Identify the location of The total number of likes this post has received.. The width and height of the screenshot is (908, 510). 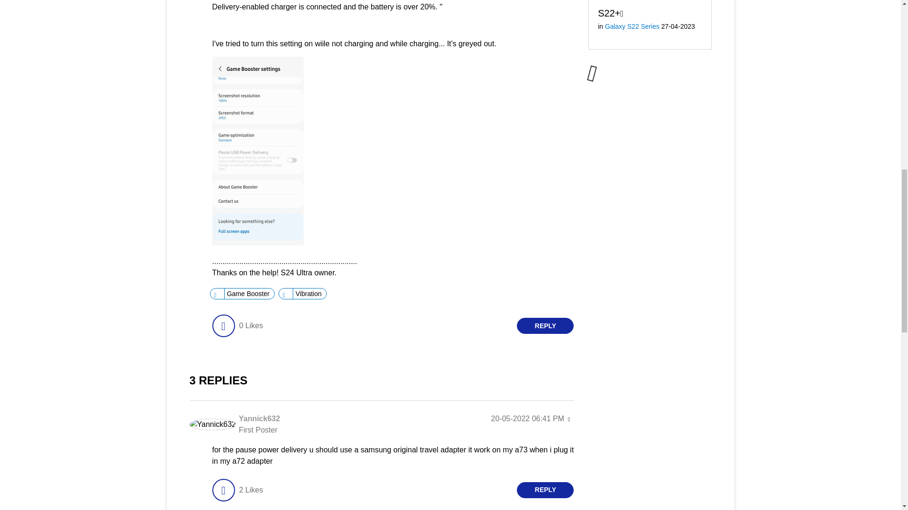
(251, 326).